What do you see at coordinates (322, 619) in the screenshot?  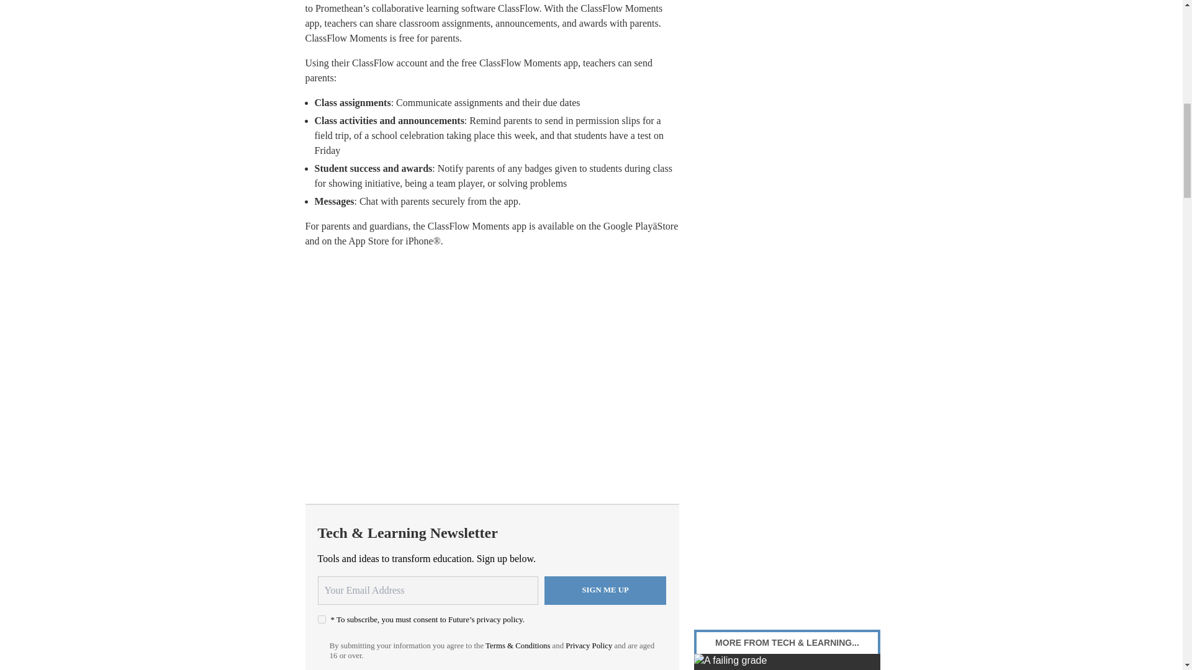 I see `on` at bounding box center [322, 619].